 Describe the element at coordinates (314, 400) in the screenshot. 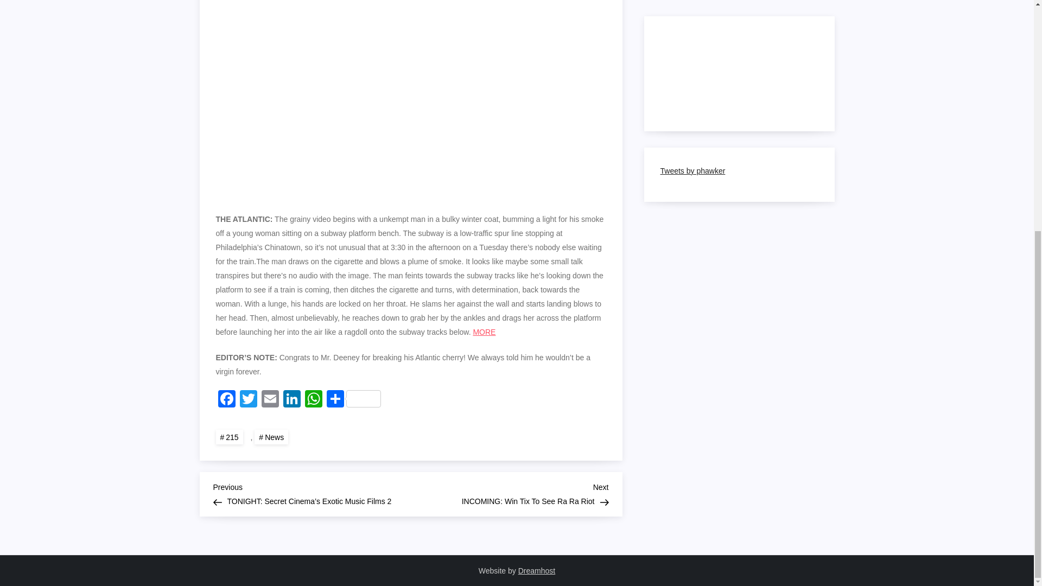

I see `WhatsApp` at that location.